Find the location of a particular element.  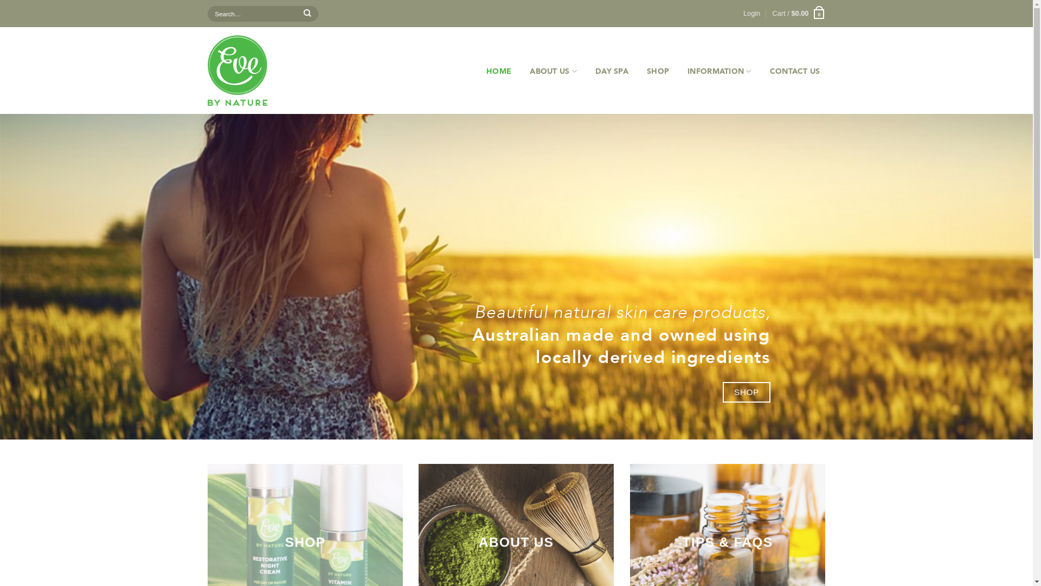

SHOP is located at coordinates (658, 72).